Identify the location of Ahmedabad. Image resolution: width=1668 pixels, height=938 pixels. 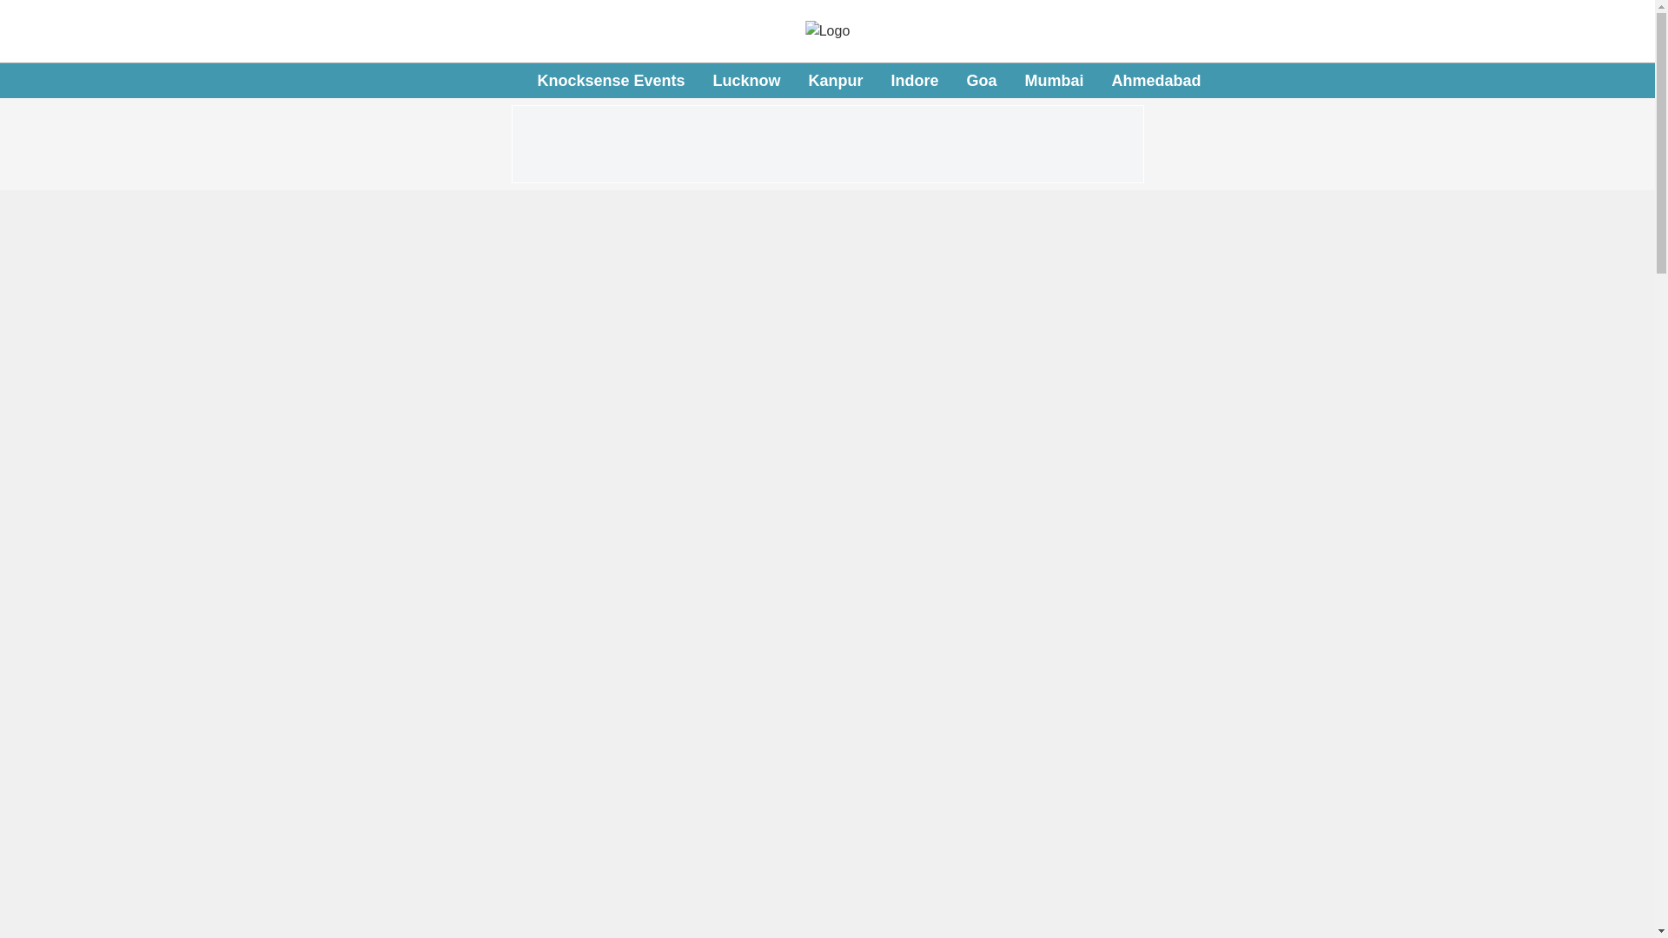
(745, 80).